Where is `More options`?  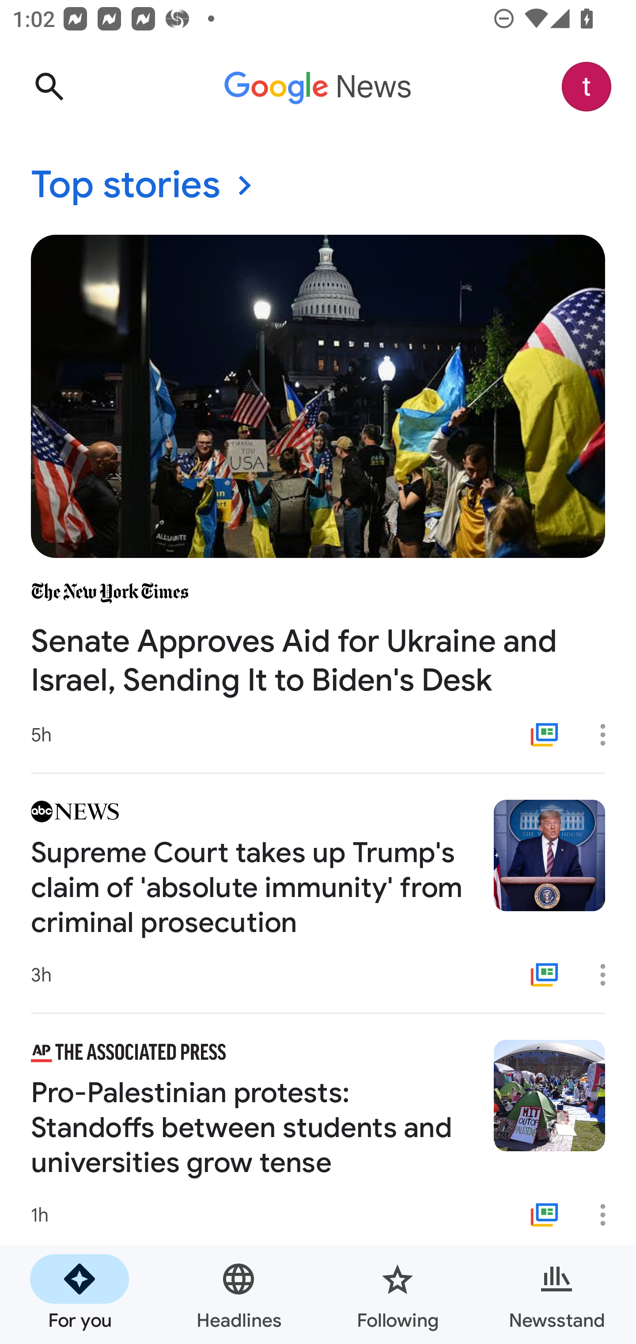 More options is located at coordinates (609, 1215).